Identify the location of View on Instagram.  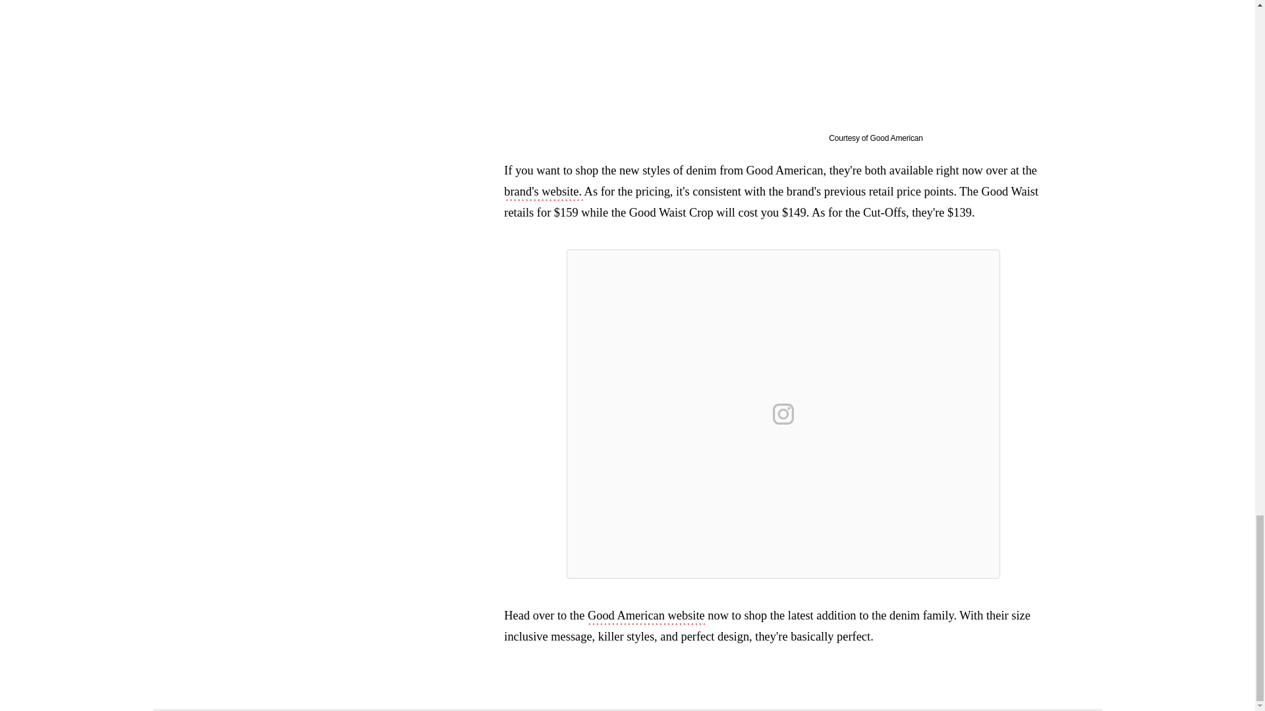
(783, 413).